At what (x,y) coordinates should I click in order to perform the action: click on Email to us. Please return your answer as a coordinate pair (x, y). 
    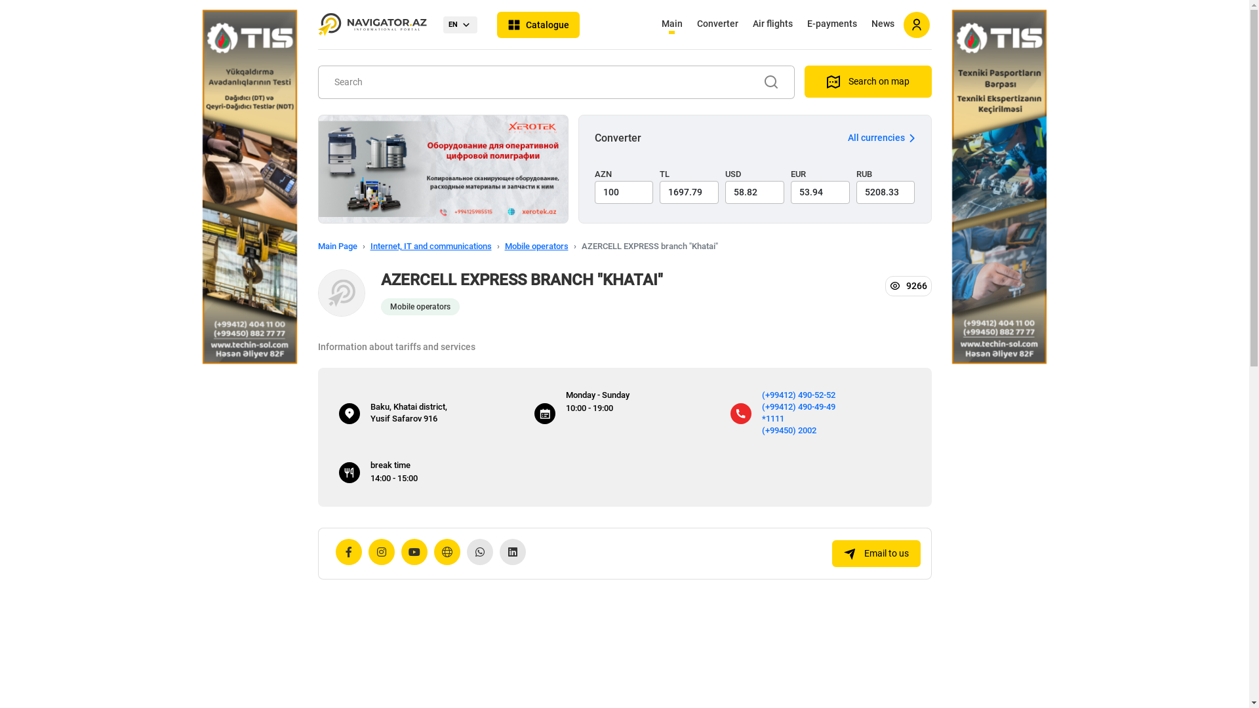
    Looking at the image, I should click on (876, 553).